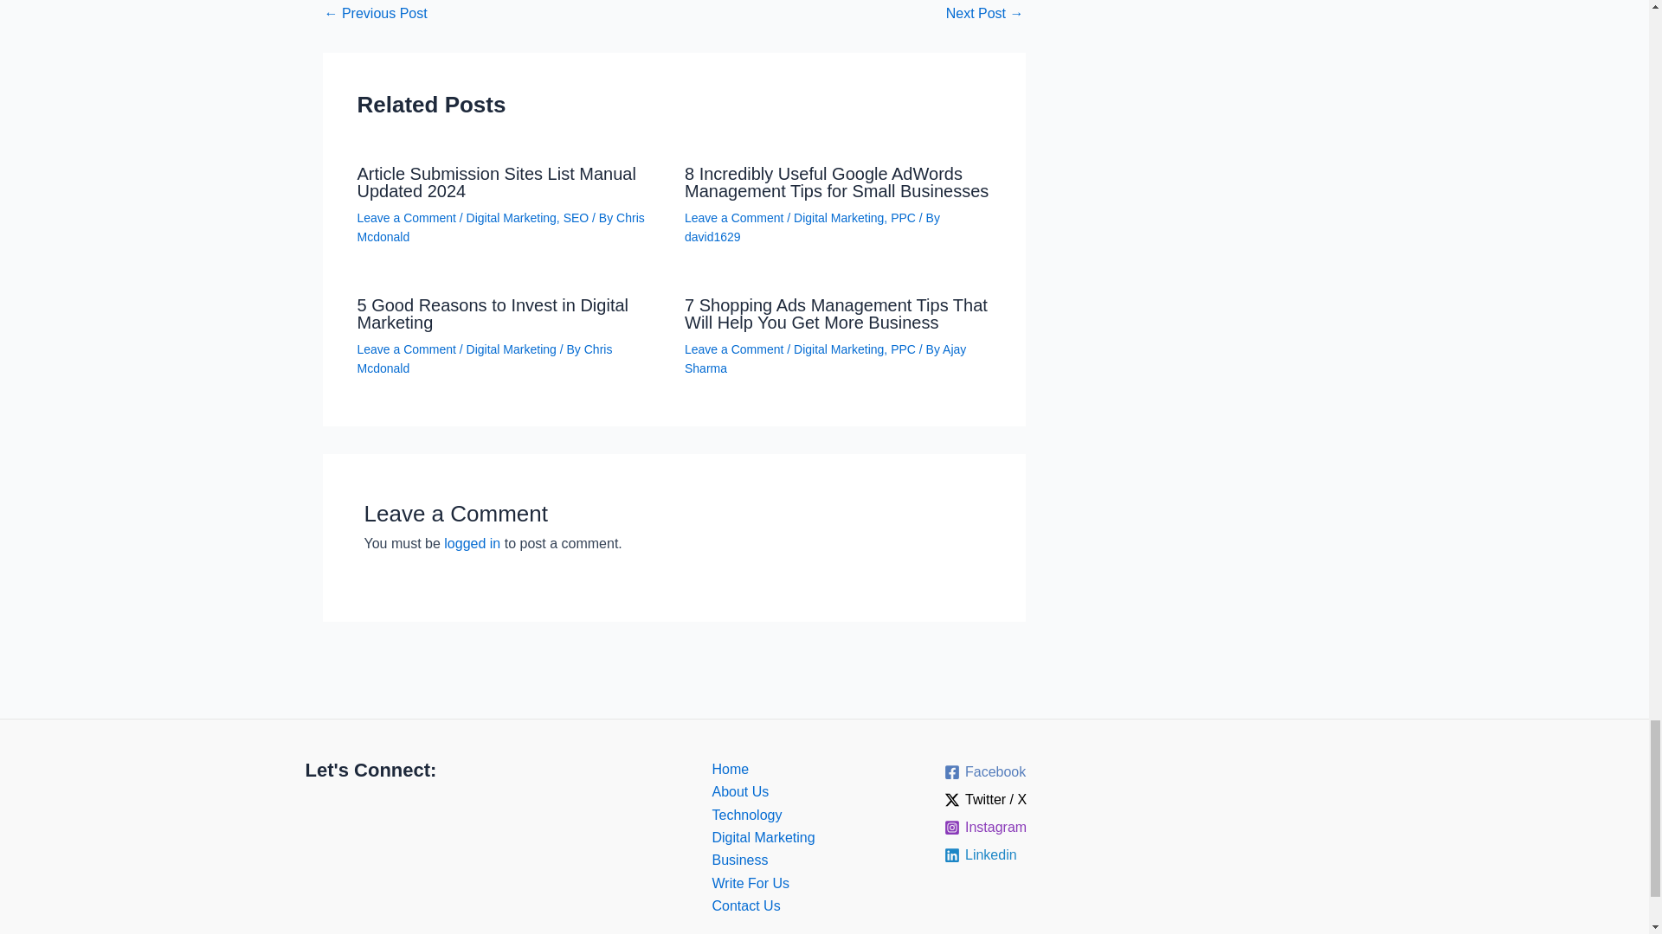 The height and width of the screenshot is (934, 1662). Describe the element at coordinates (495, 182) in the screenshot. I see `Article Submission Sites List Manual Updated 2024` at that location.